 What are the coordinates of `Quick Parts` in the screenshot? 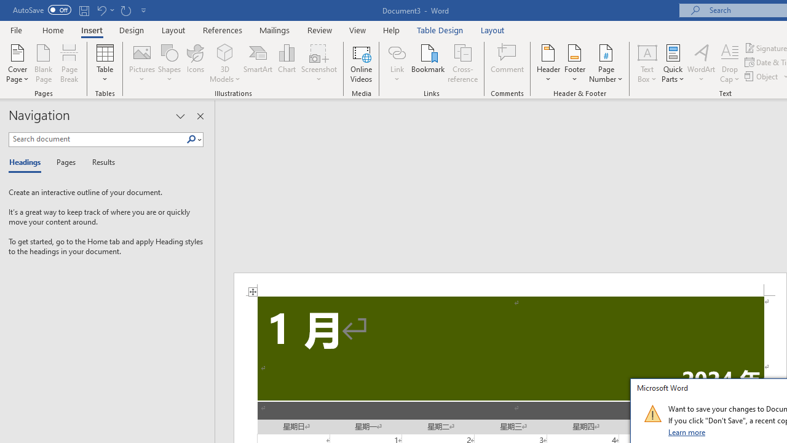 It's located at (673, 63).